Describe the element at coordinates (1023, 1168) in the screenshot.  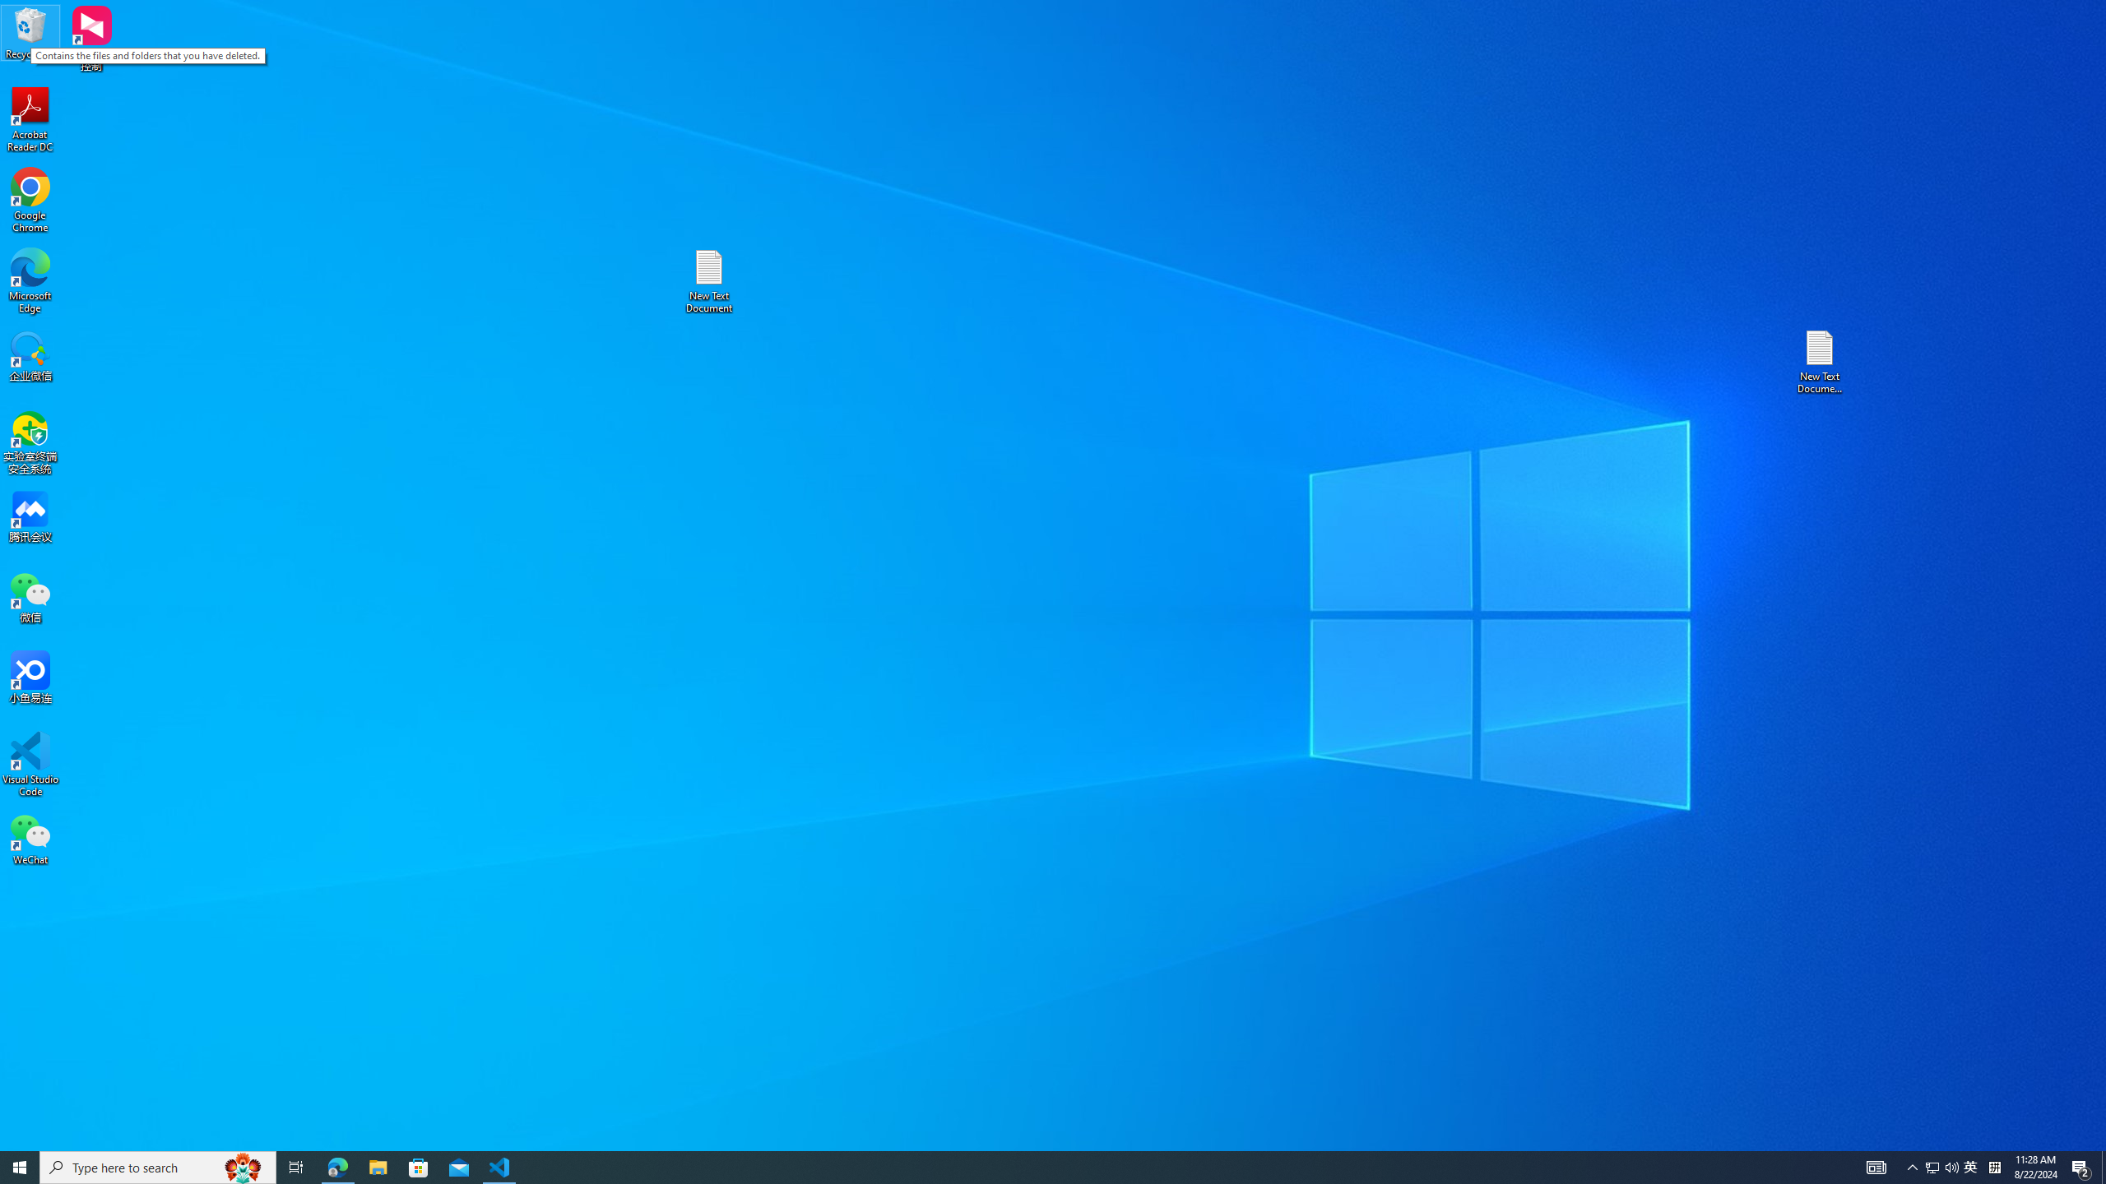
I see `Running applications` at that location.